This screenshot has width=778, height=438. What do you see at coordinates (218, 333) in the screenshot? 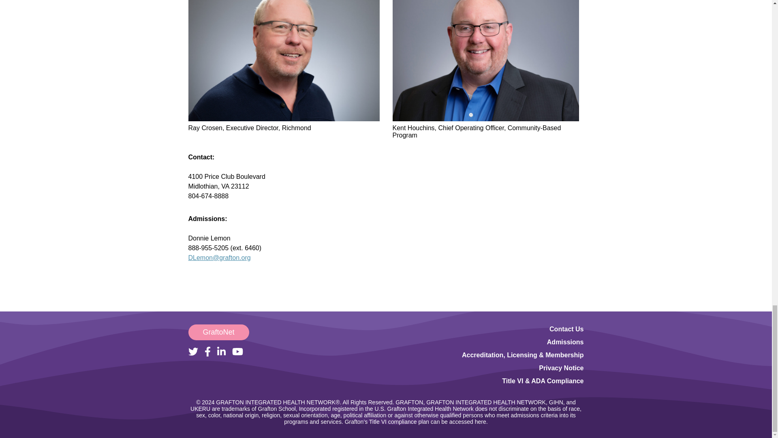
I see `GraftoNet` at bounding box center [218, 333].